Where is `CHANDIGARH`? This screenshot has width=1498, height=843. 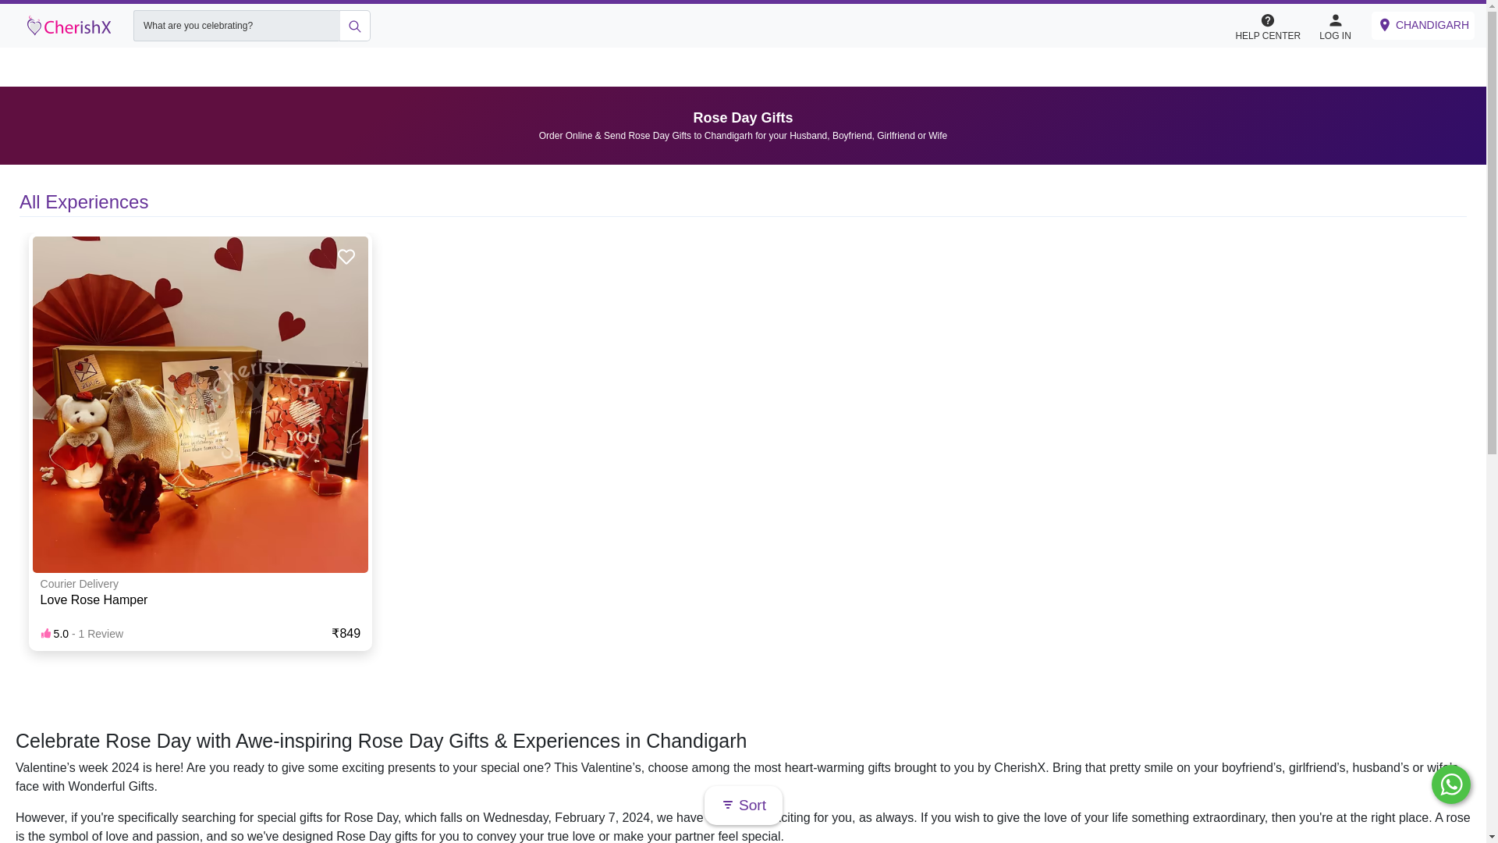
CHANDIGARH is located at coordinates (1423, 25).